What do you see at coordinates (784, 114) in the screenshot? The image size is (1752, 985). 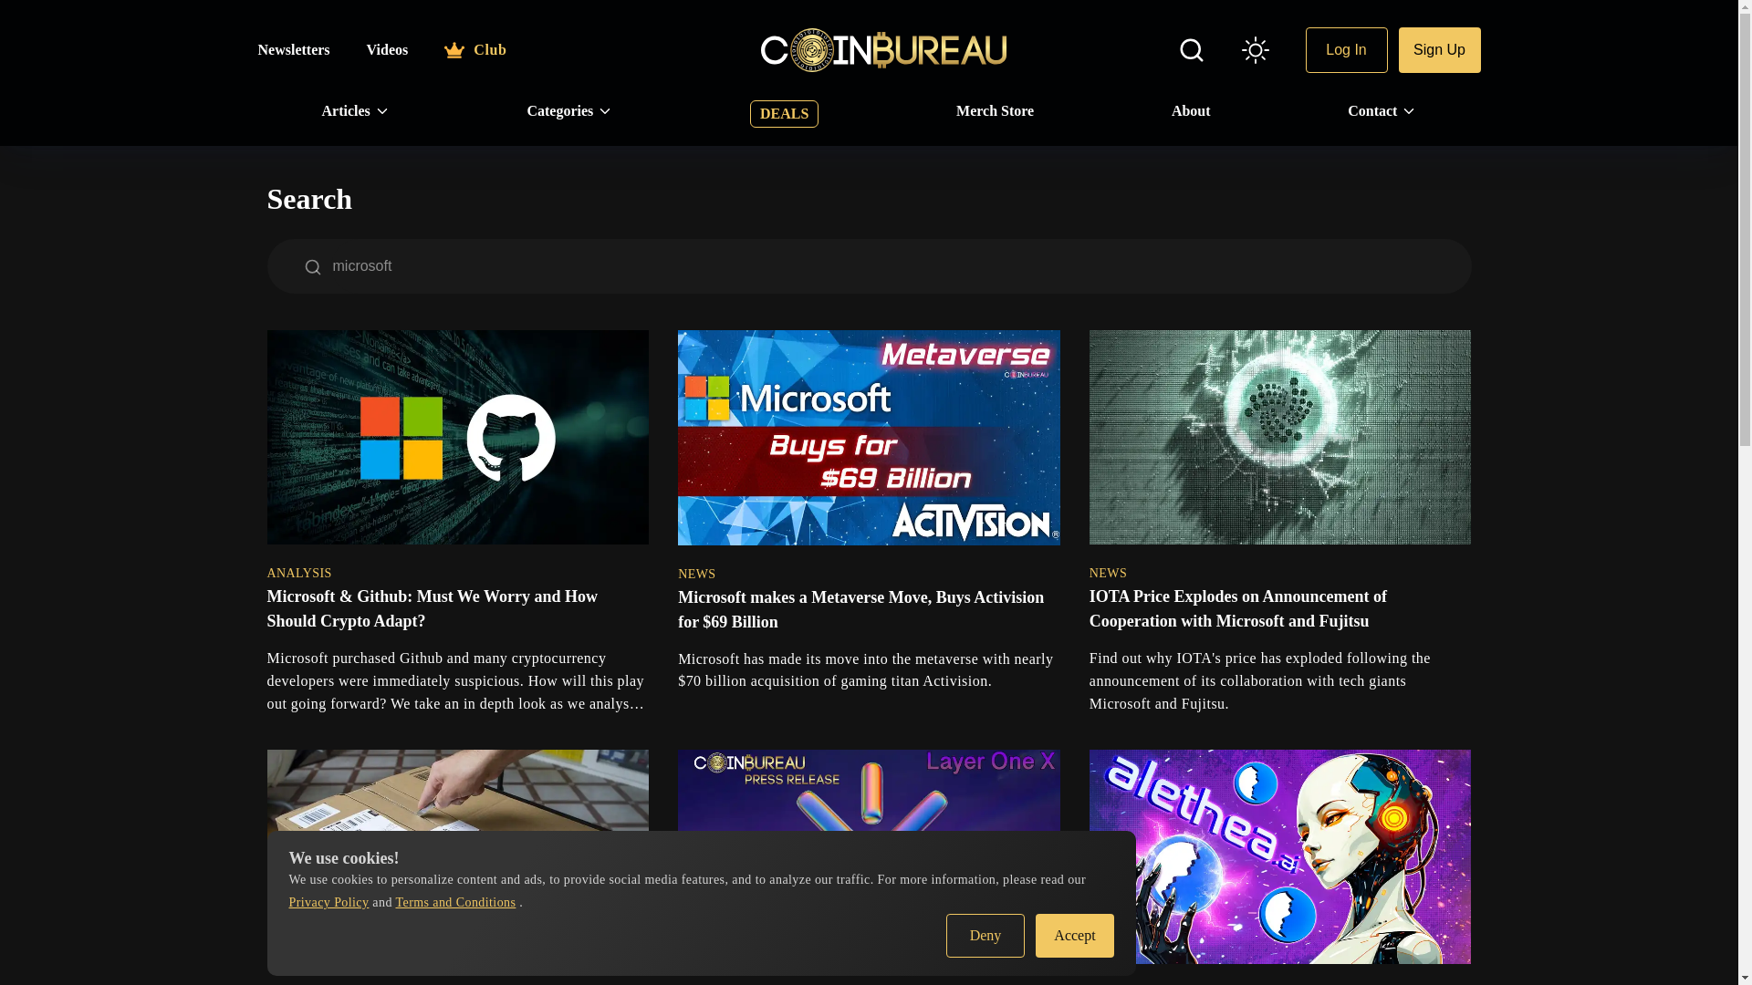 I see `DEALS` at bounding box center [784, 114].